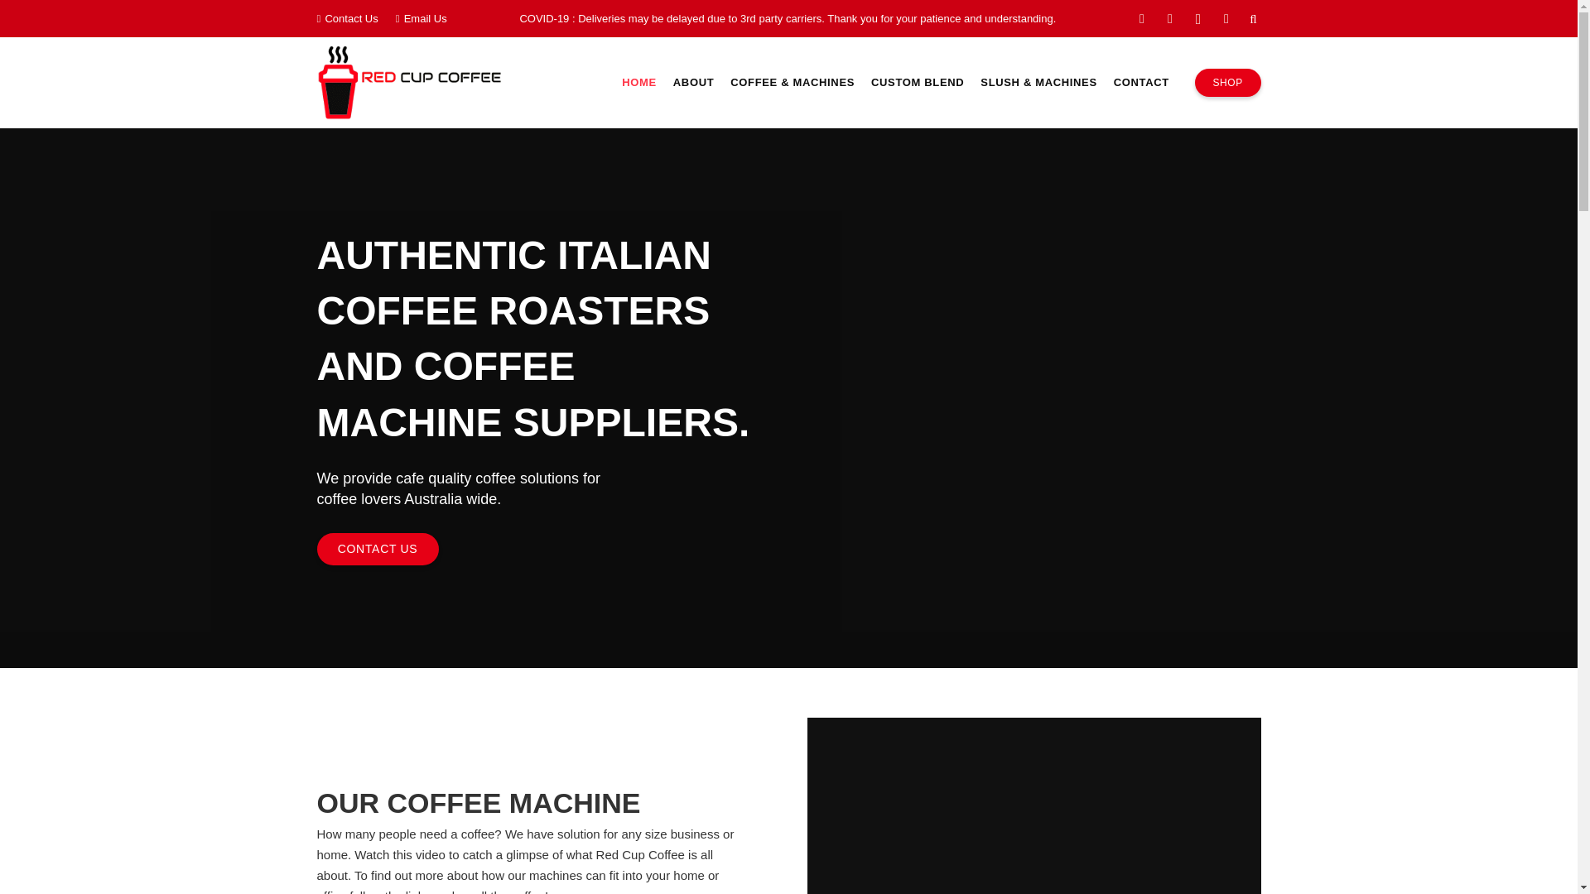 This screenshot has width=1590, height=894. I want to click on Contact Us, so click(347, 18).